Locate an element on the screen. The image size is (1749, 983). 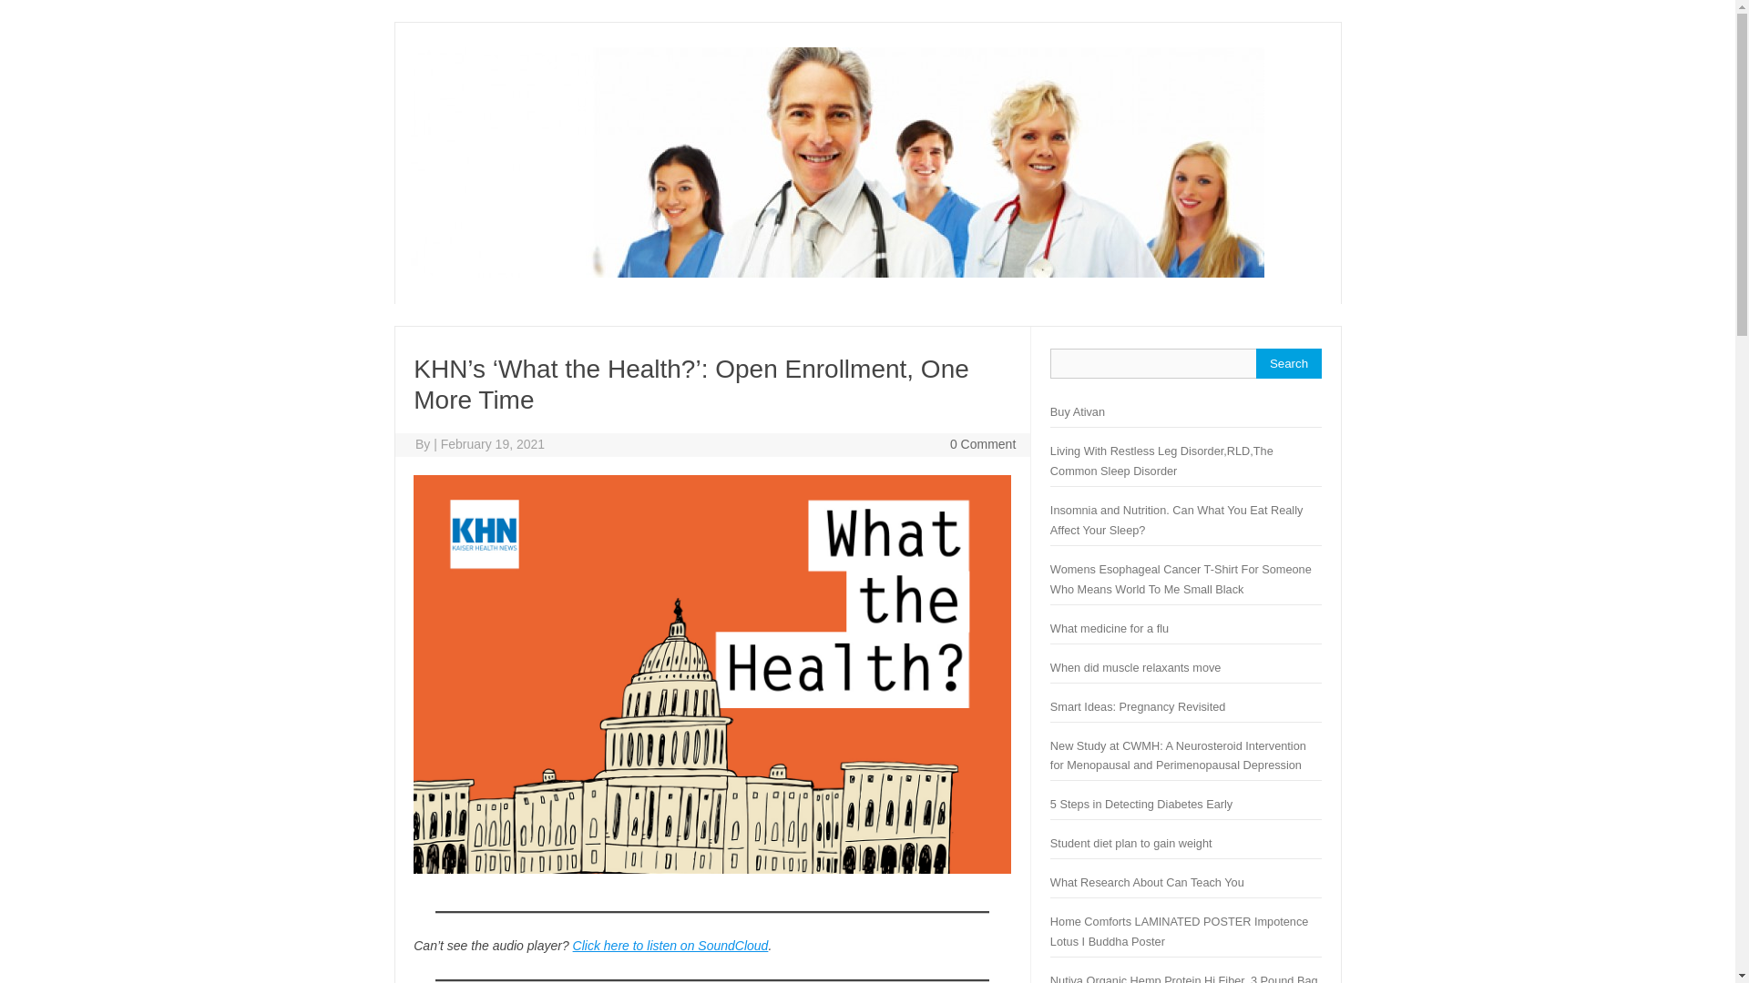
Health is located at coordinates (836, 272).